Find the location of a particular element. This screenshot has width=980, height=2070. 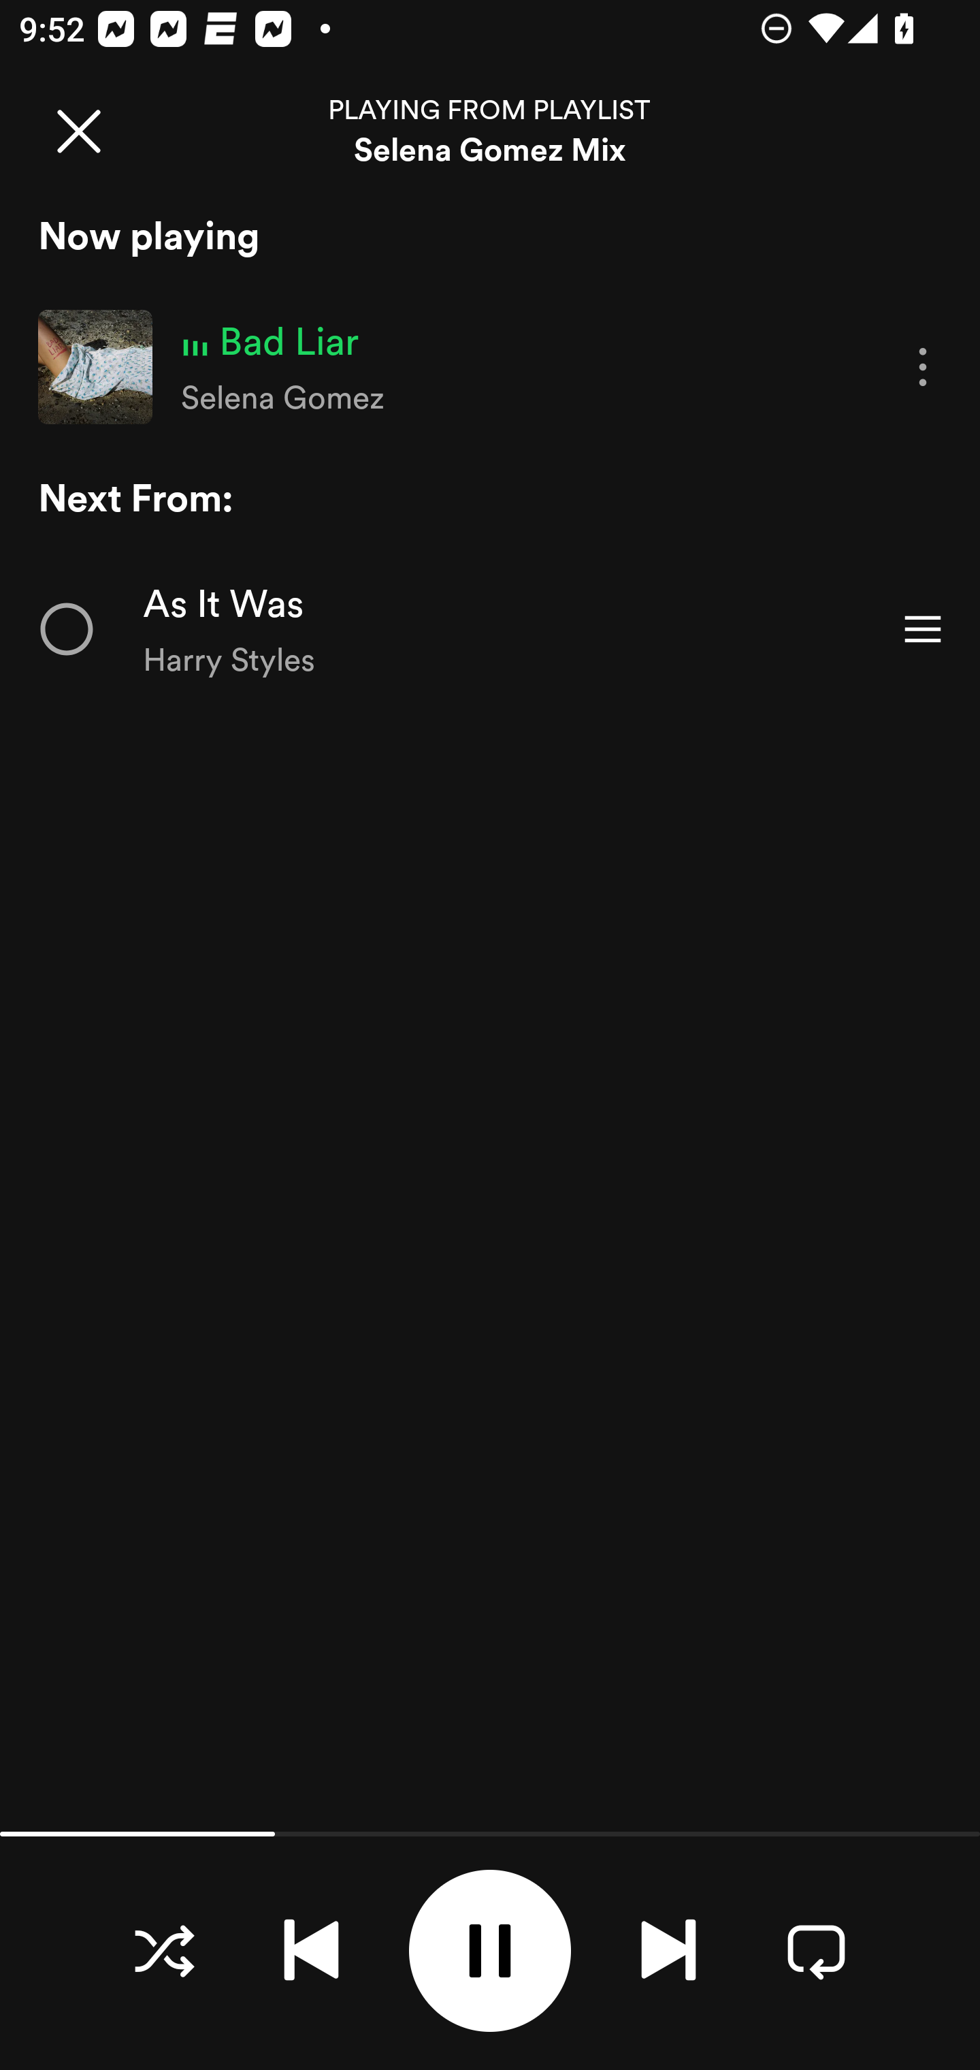

PLAYING FROM PLAYLIST Selena Gomez Mix is located at coordinates (490, 131).